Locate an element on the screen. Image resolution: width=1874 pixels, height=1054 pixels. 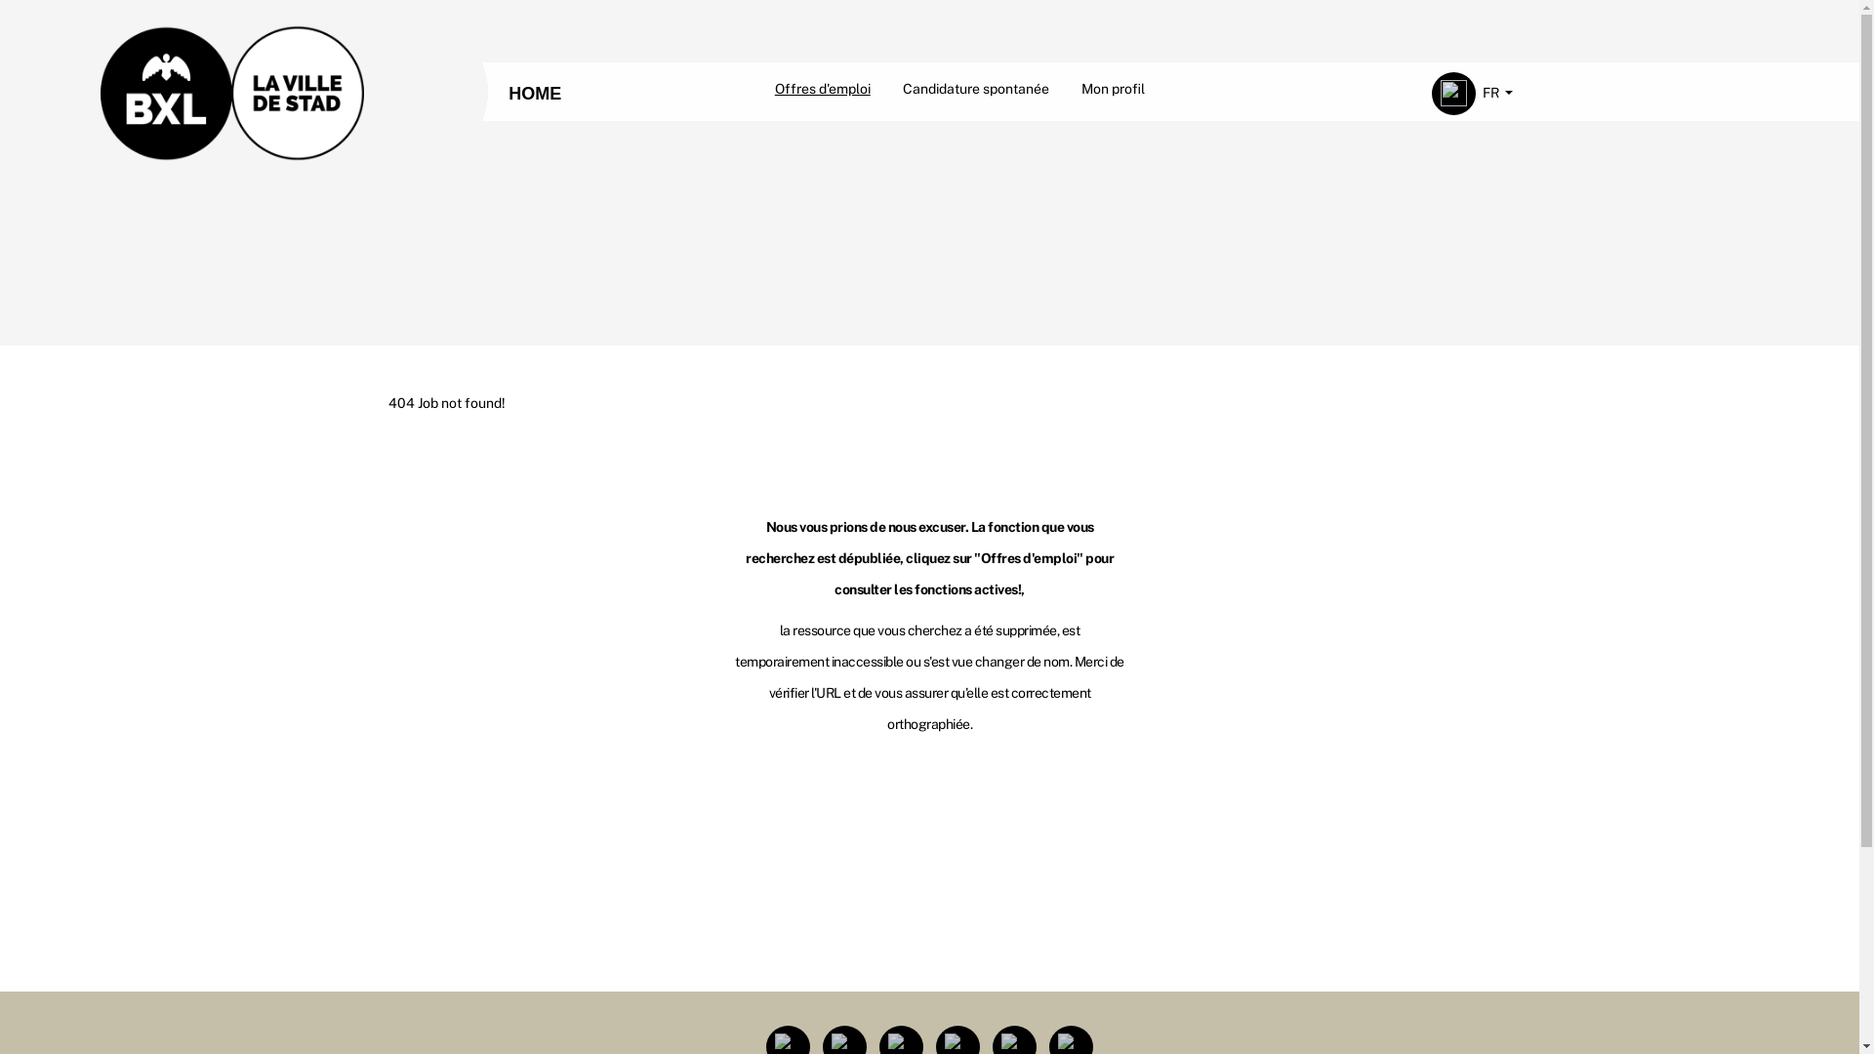
Mon profil is located at coordinates (1113, 89).